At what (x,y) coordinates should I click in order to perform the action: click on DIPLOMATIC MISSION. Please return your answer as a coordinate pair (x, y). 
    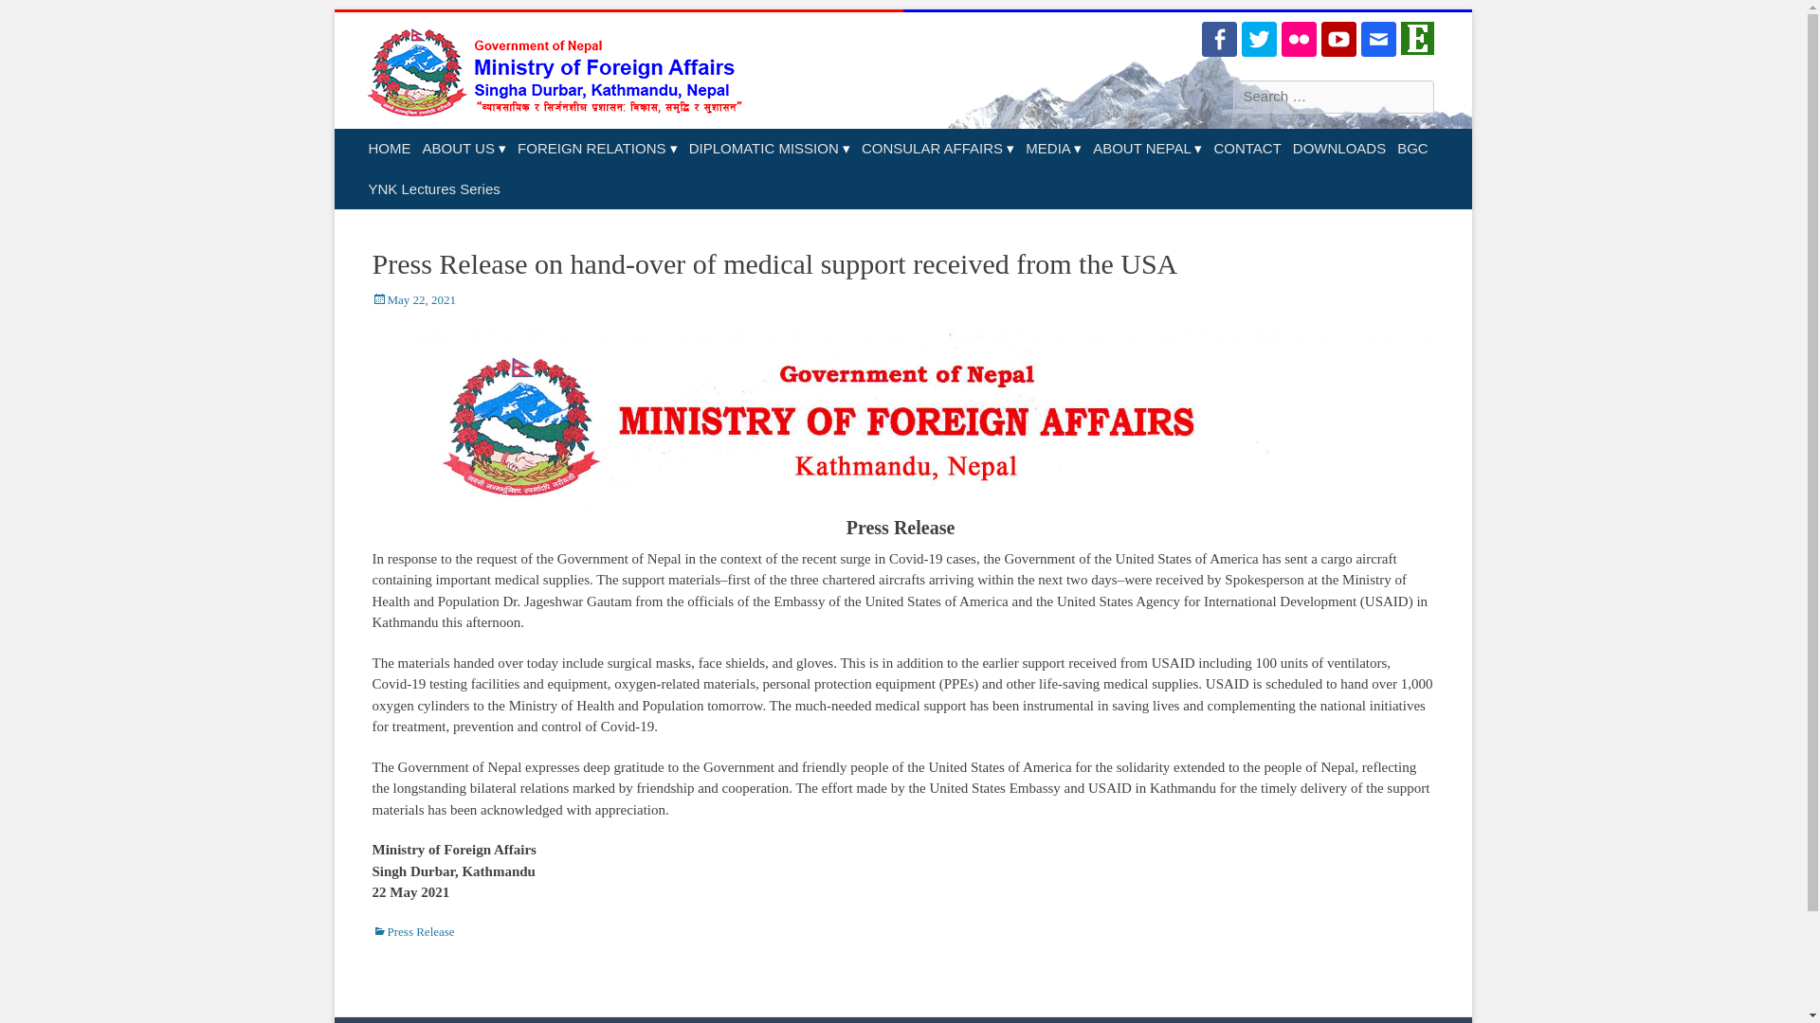
    Looking at the image, I should click on (770, 150).